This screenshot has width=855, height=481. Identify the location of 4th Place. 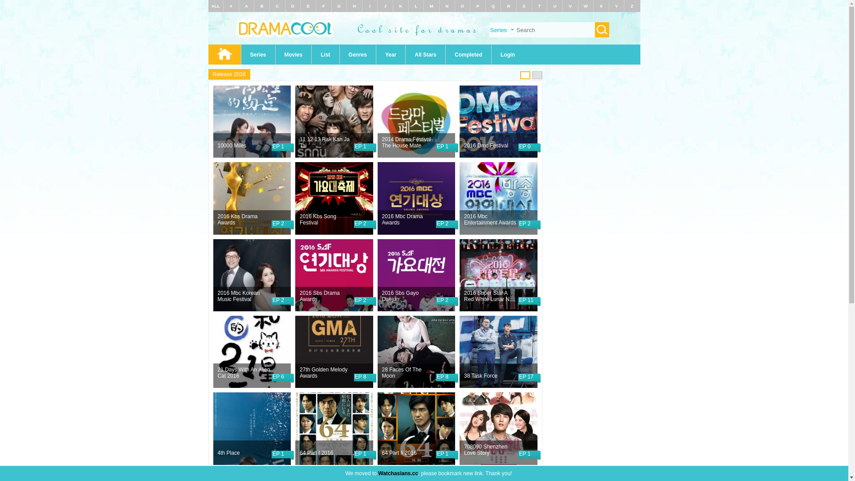
(244, 453).